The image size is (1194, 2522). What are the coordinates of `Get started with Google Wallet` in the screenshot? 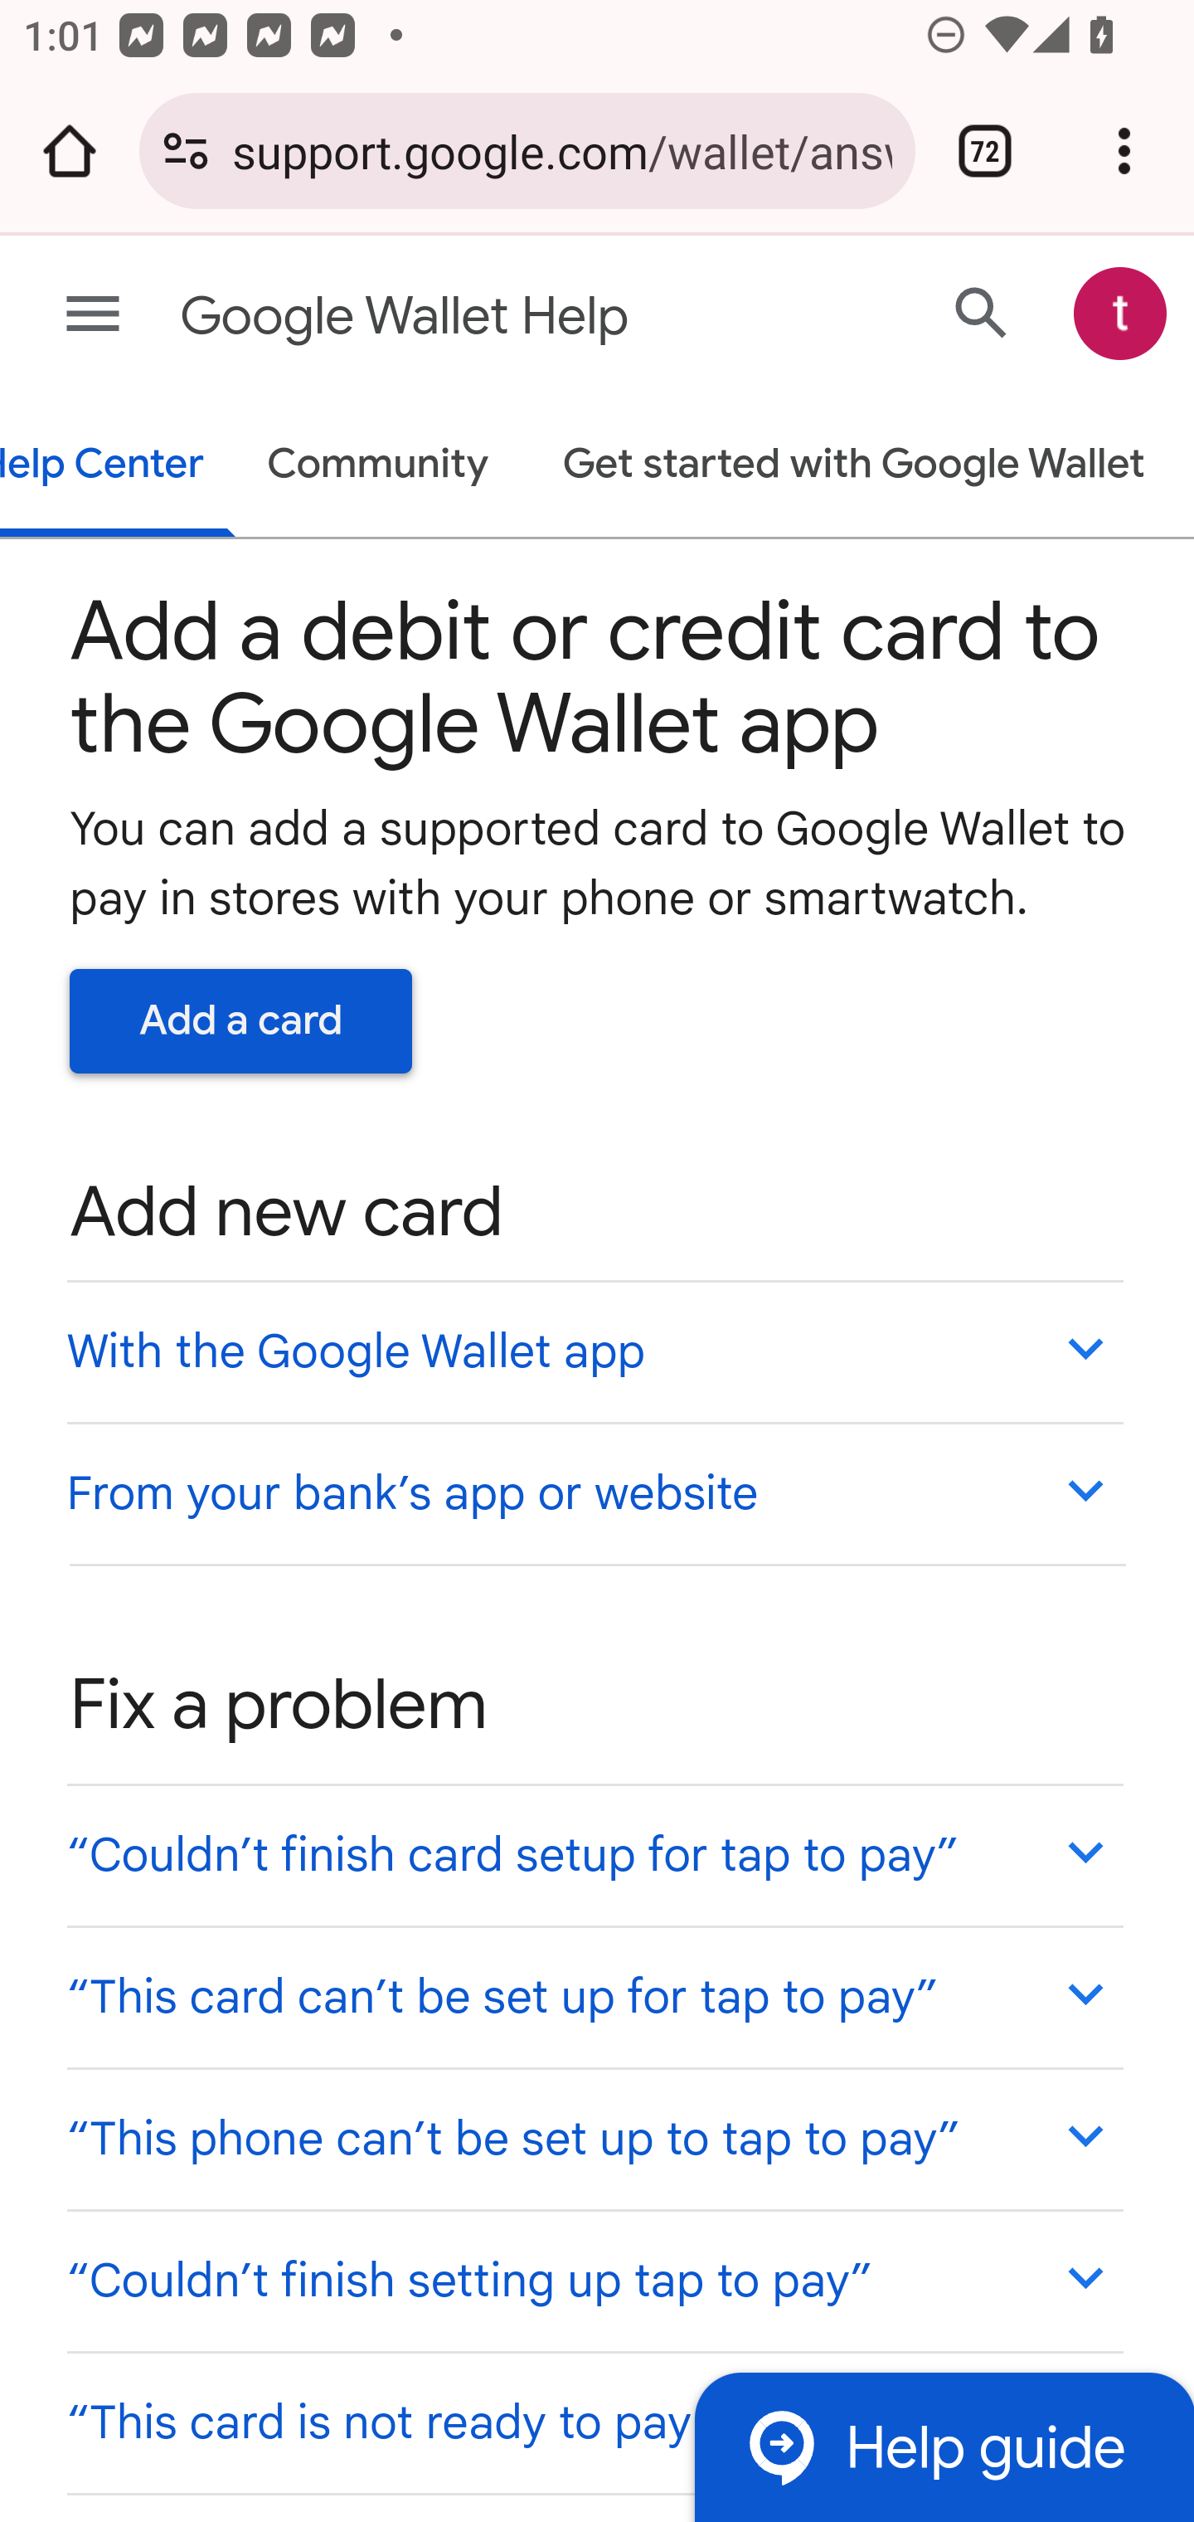 It's located at (852, 466).